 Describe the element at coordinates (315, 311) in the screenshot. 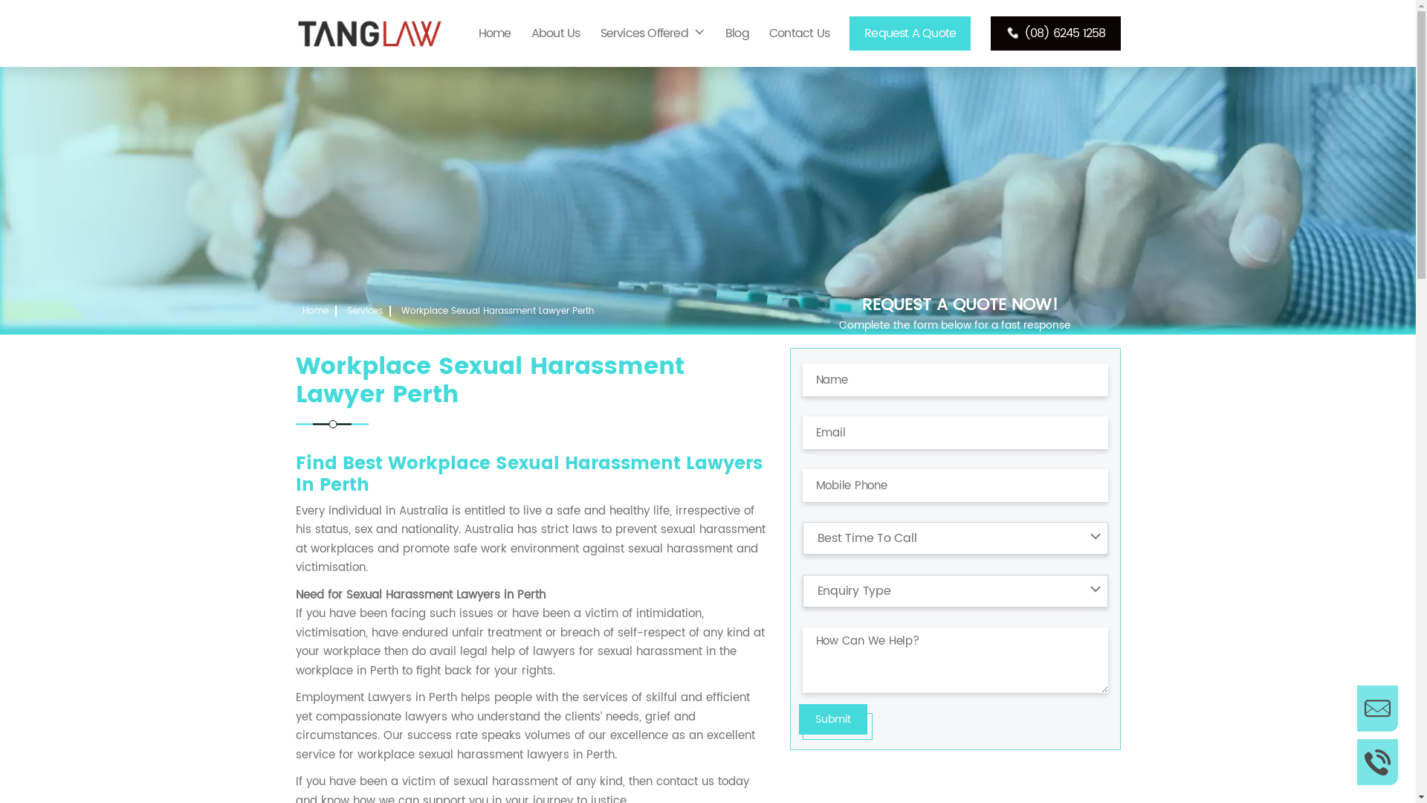

I see `Home` at that location.